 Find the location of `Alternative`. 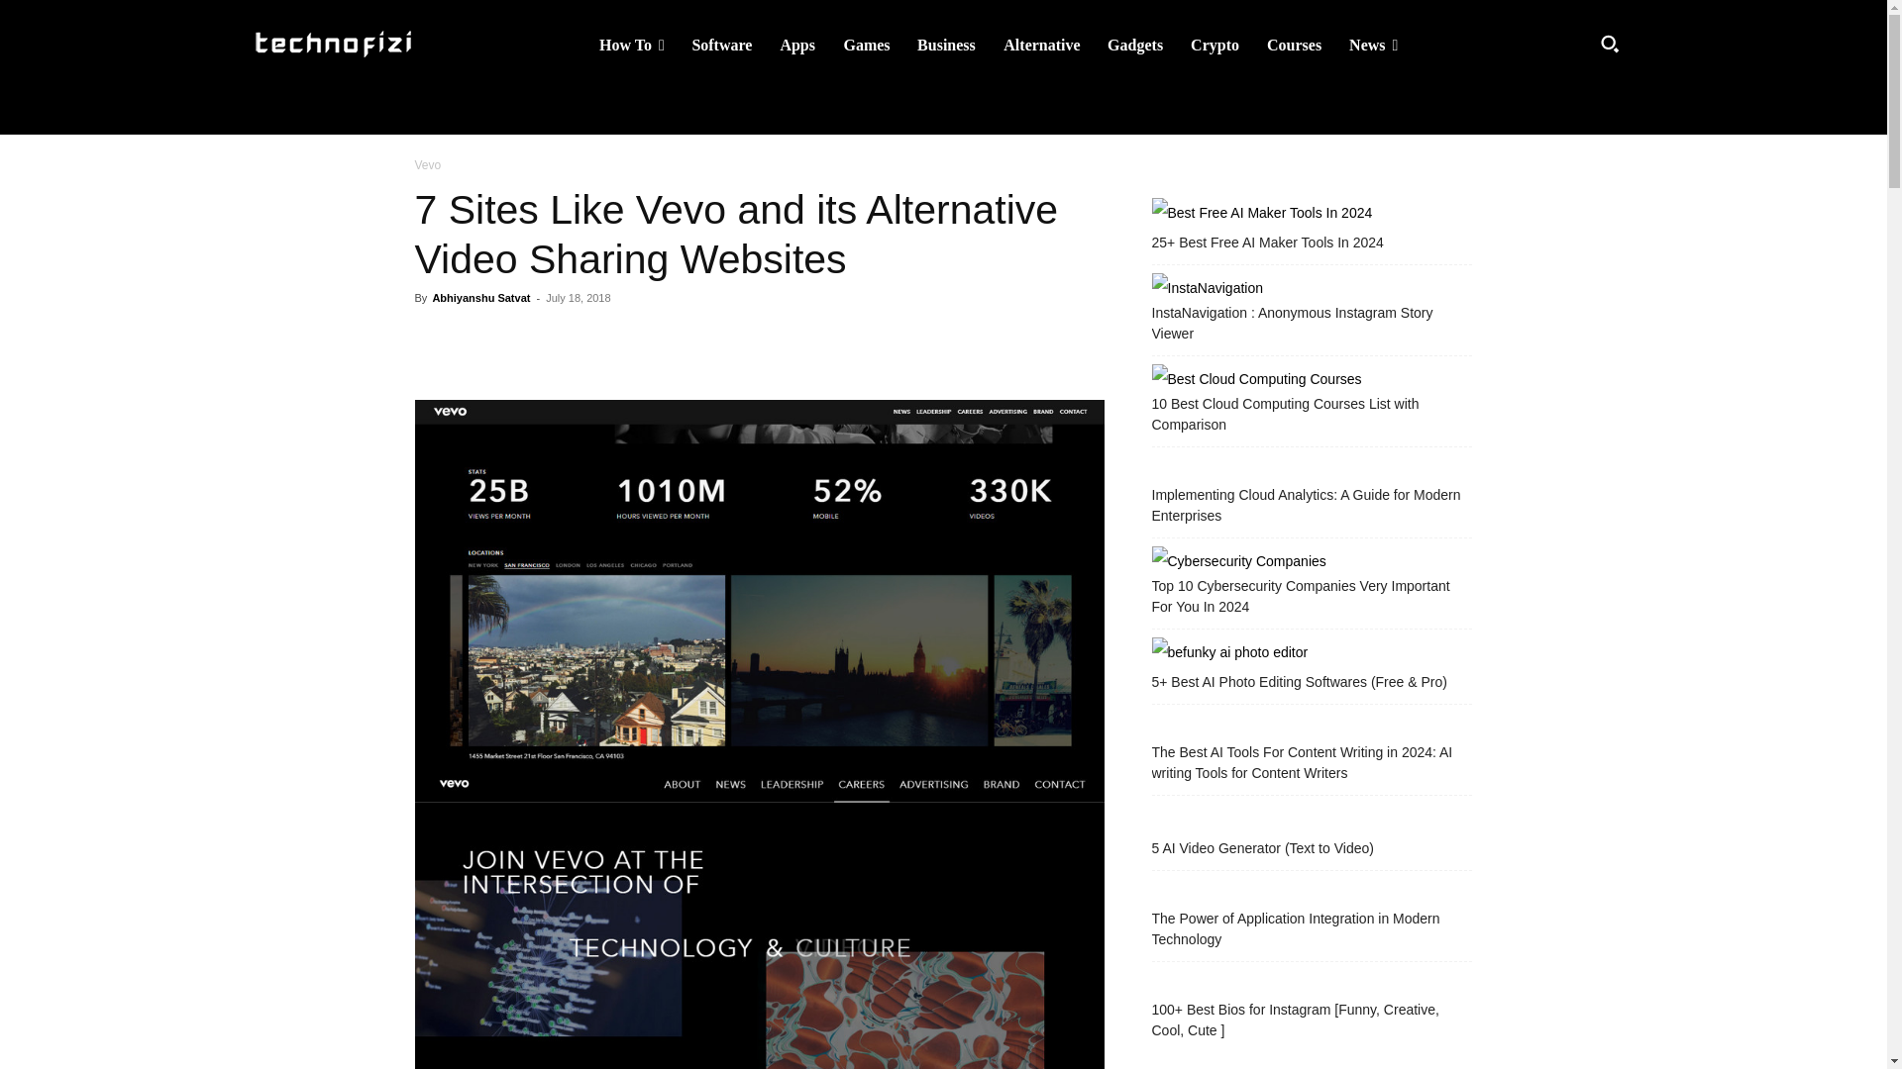

Alternative is located at coordinates (1041, 45).